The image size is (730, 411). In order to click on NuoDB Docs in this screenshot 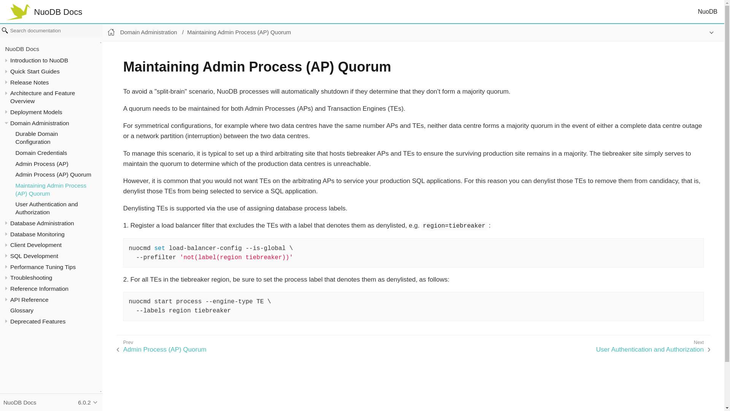, I will do `click(44, 12)`.